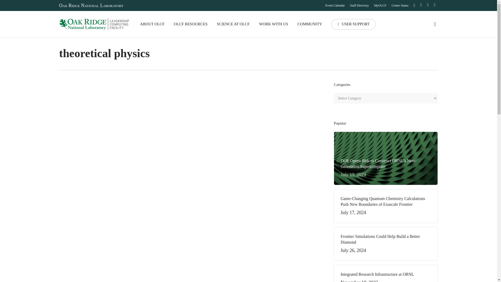 Image resolution: width=501 pixels, height=282 pixels. What do you see at coordinates (190, 24) in the screenshot?
I see `OLCF RESOURCES` at bounding box center [190, 24].